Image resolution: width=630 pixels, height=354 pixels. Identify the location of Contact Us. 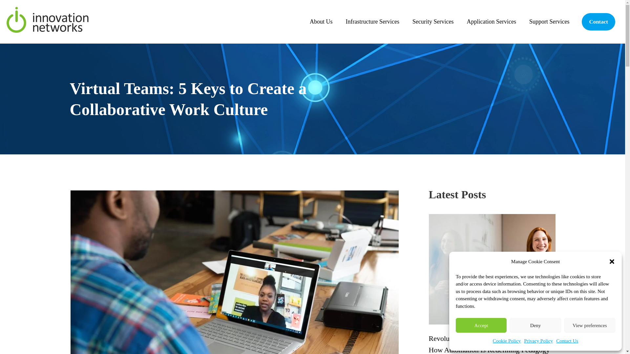
(567, 341).